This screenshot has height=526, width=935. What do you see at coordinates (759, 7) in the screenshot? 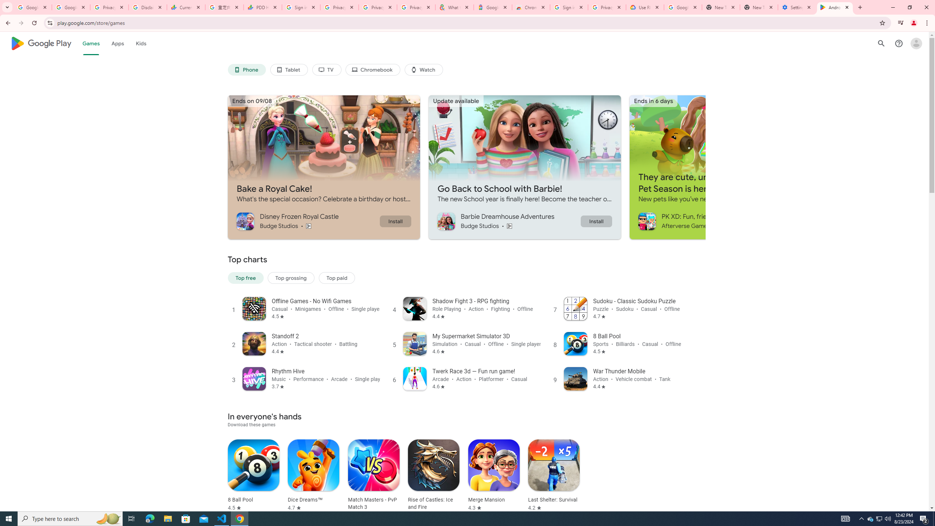
I see `New Tab` at bounding box center [759, 7].